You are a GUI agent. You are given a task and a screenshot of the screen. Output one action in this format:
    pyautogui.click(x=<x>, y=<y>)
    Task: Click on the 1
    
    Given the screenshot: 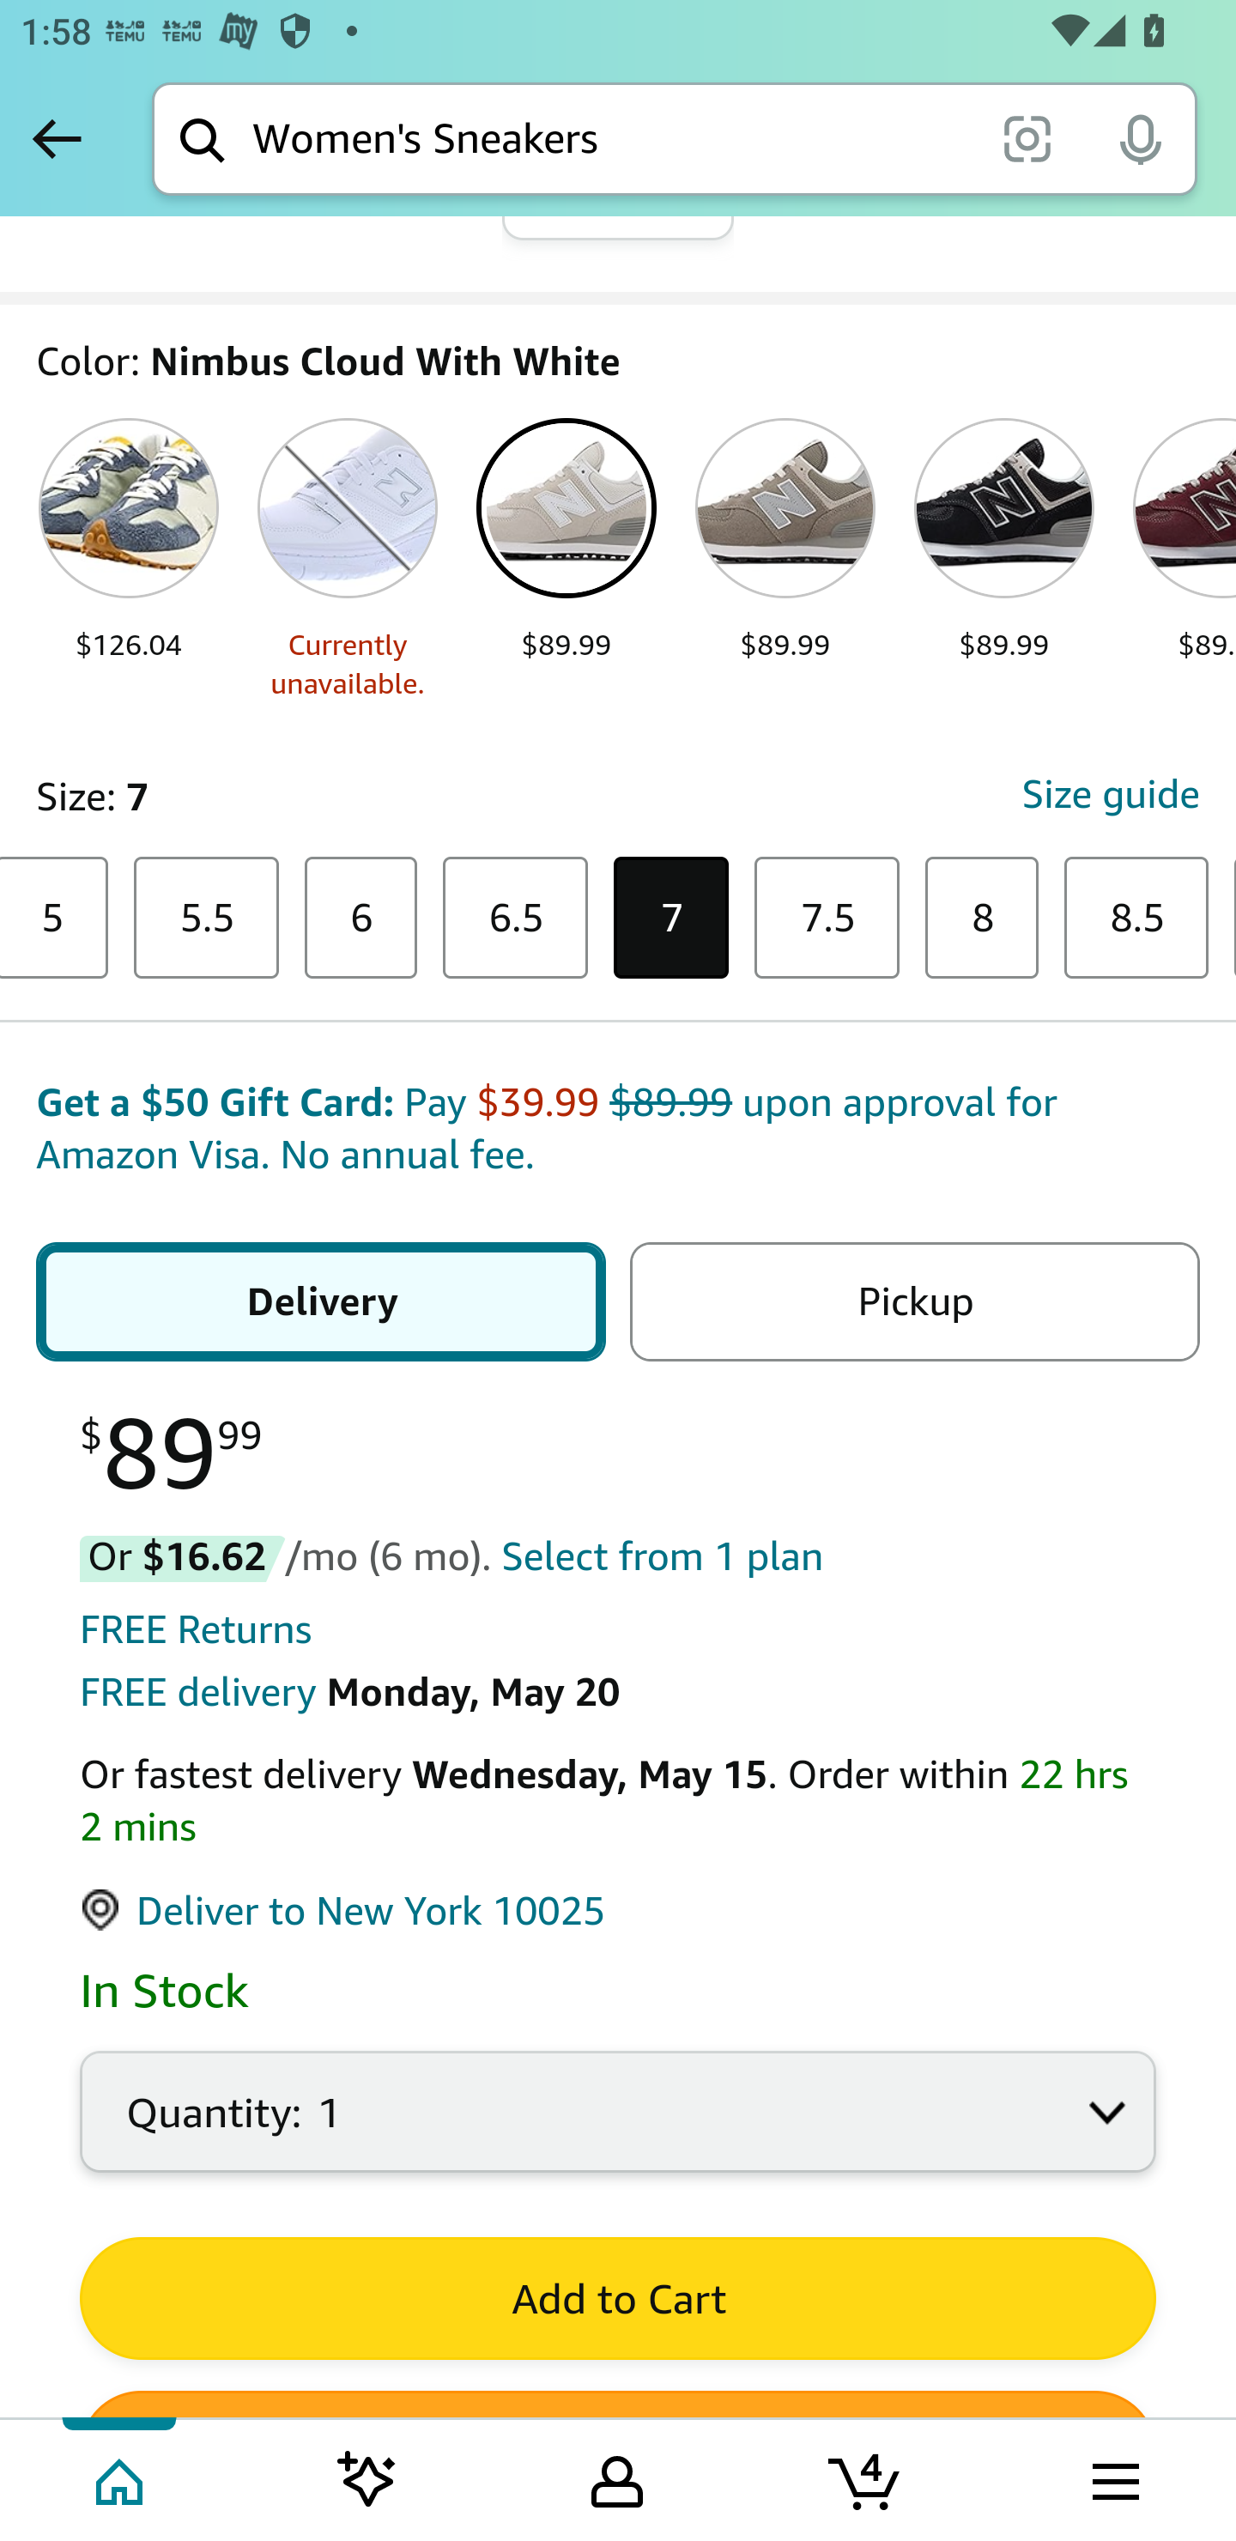 What is the action you would take?
    pyautogui.click(x=618, y=2129)
    